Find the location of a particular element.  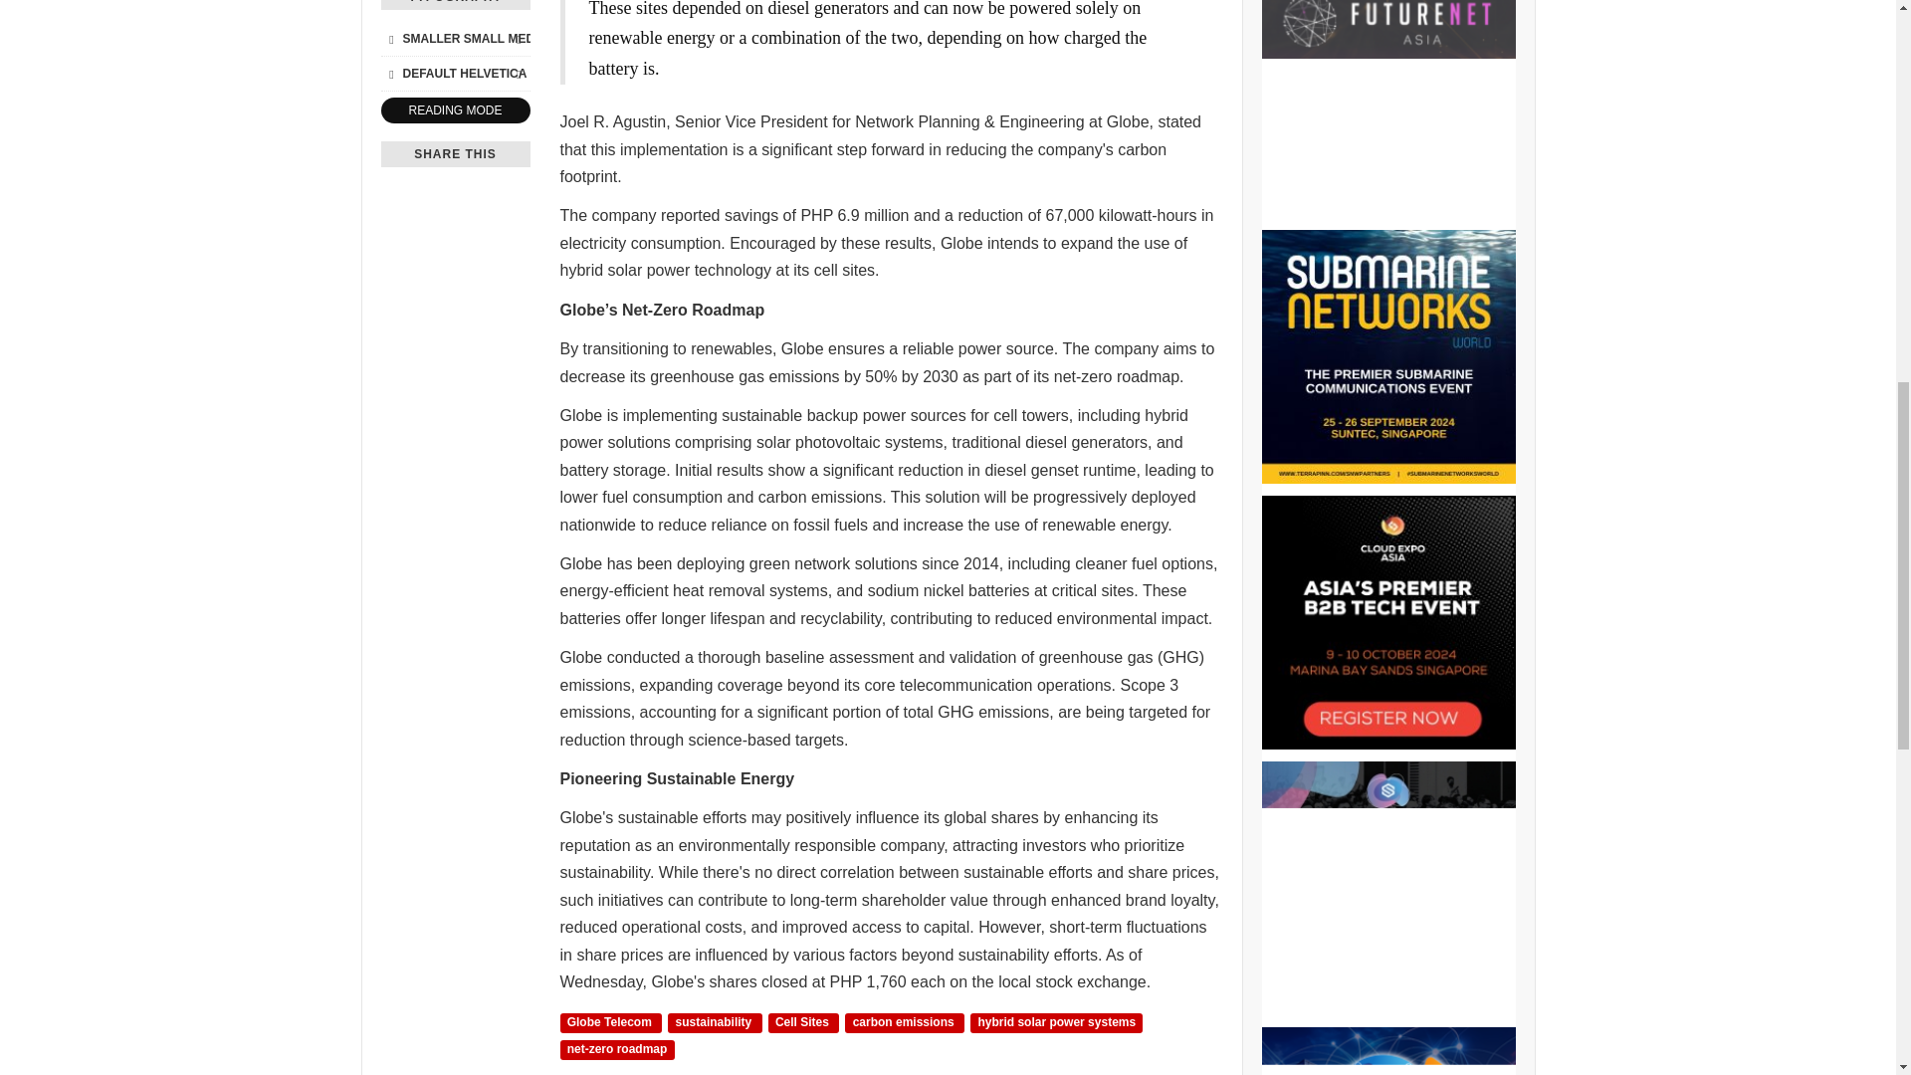

Reading Mode is located at coordinates (454, 111).